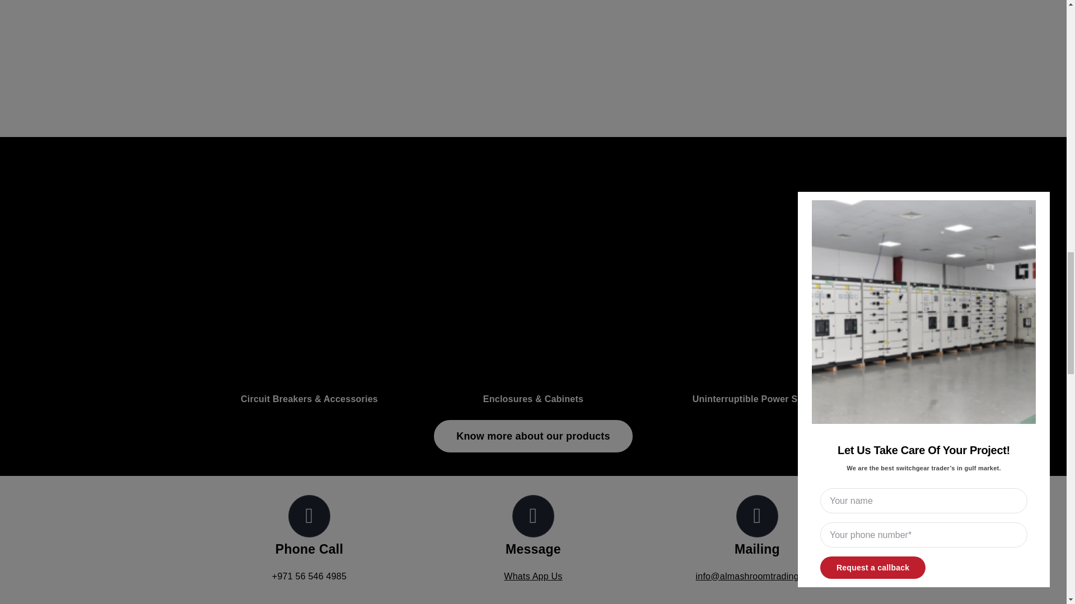  Describe the element at coordinates (747, 334) in the screenshot. I see `Uninterruptible Power Supply` at that location.